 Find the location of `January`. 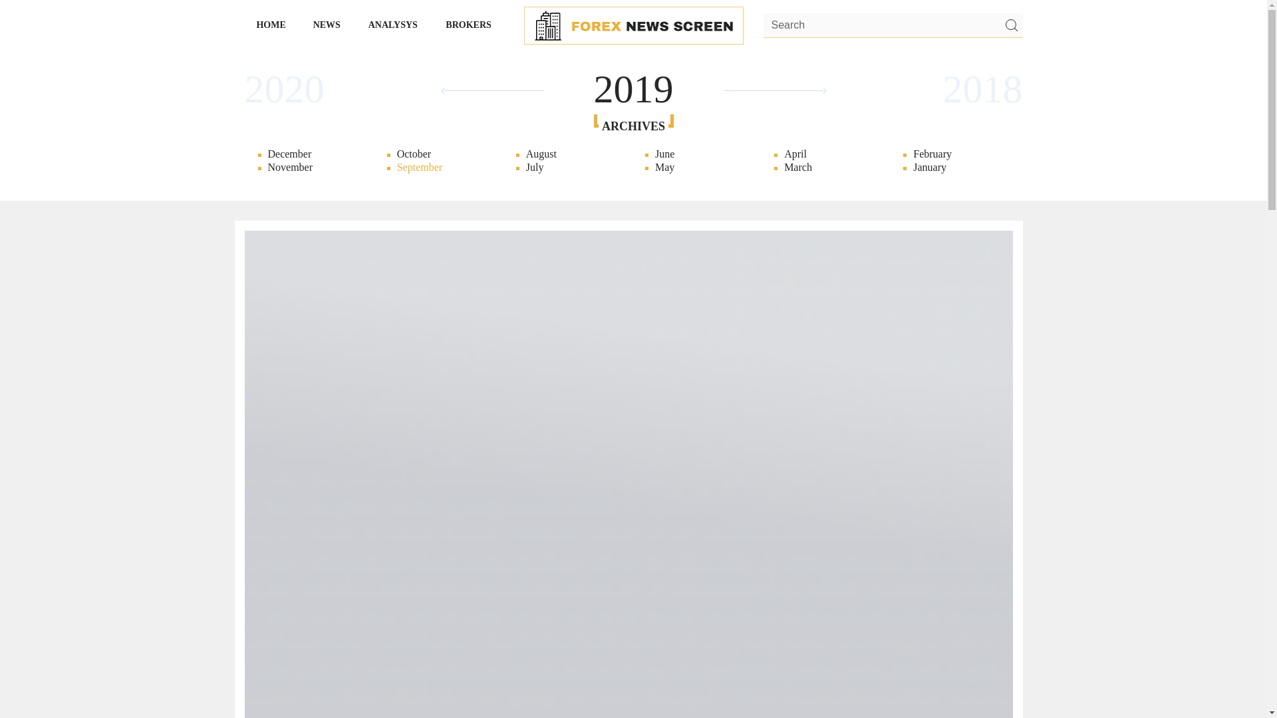

January is located at coordinates (178, 168).